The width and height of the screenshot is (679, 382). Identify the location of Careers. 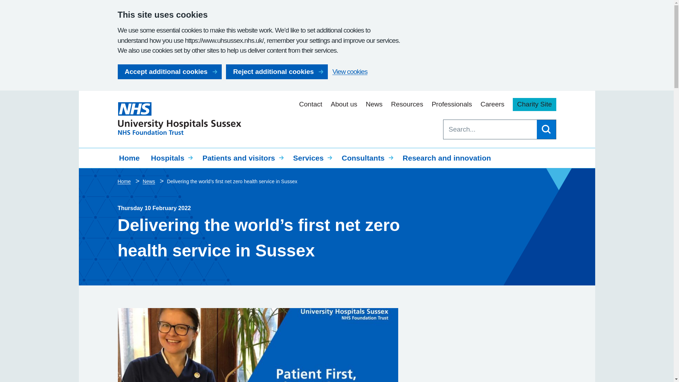
(492, 104).